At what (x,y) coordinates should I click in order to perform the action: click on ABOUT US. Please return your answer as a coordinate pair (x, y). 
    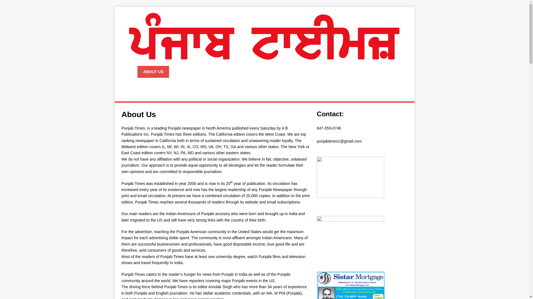
    Looking at the image, I should click on (153, 71).